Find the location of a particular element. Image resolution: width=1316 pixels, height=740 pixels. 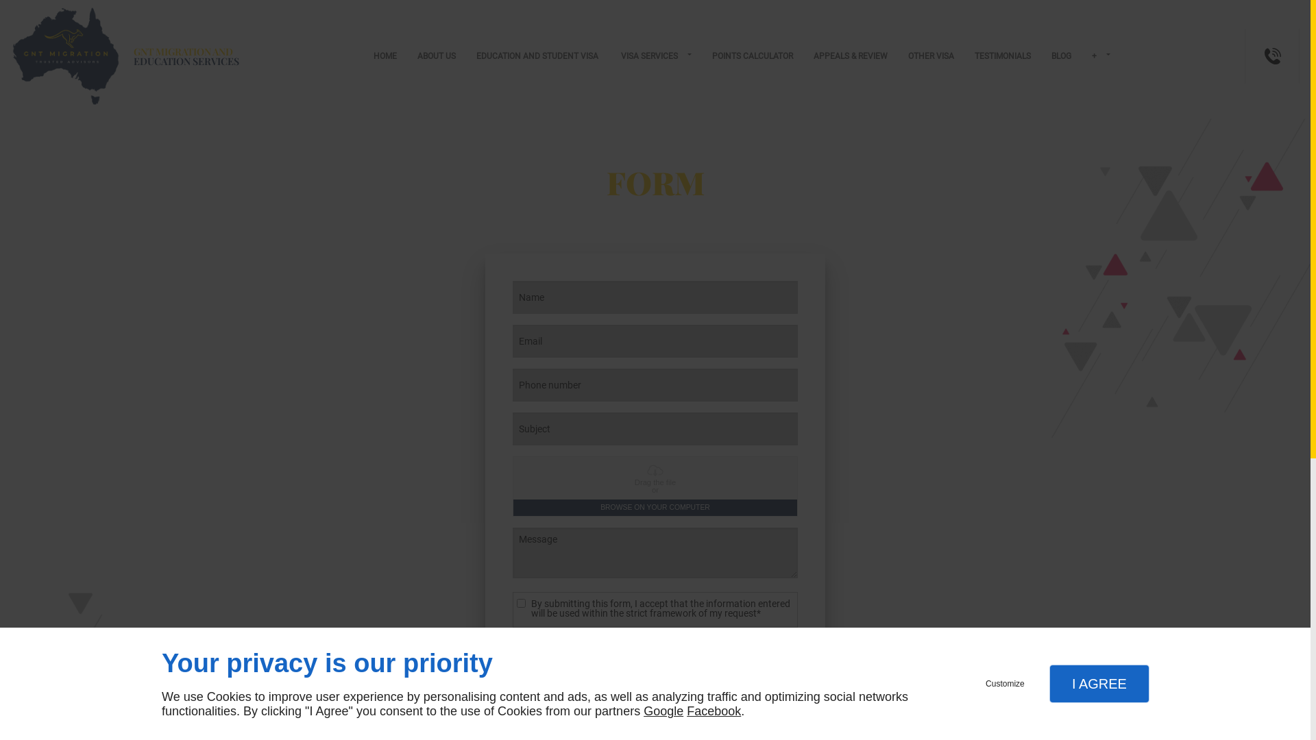

BLOG is located at coordinates (1061, 56).